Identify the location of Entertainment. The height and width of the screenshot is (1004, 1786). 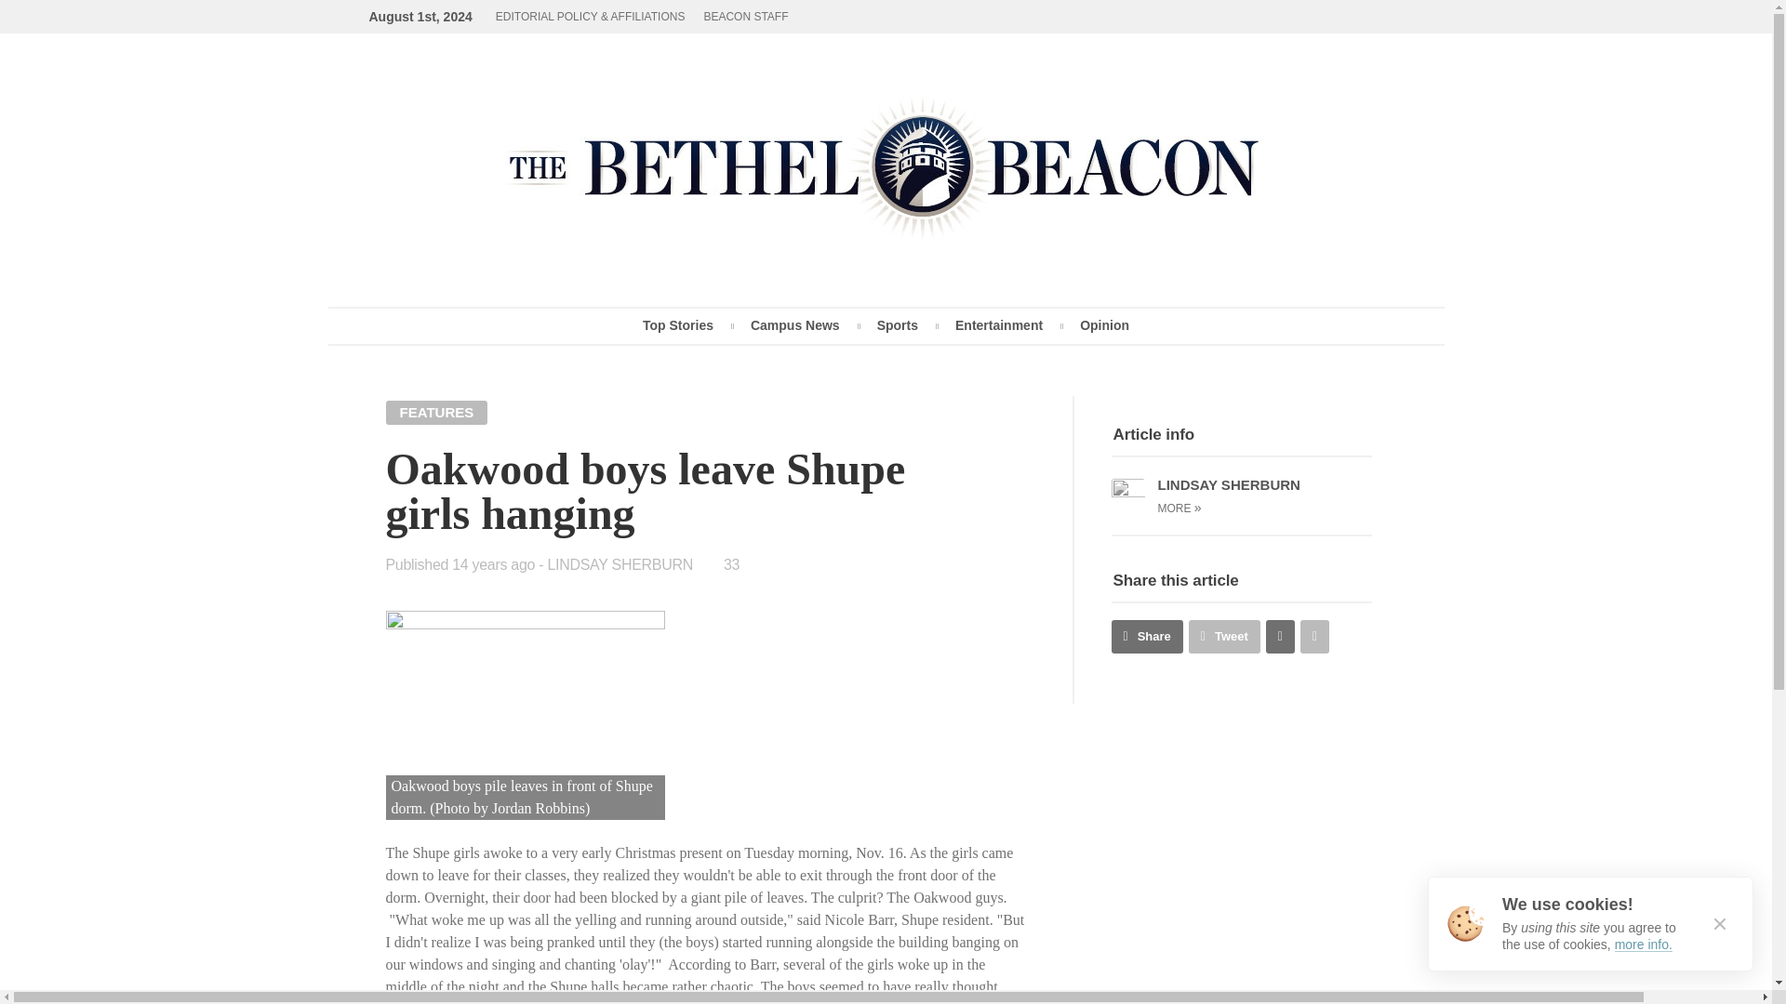
(998, 325).